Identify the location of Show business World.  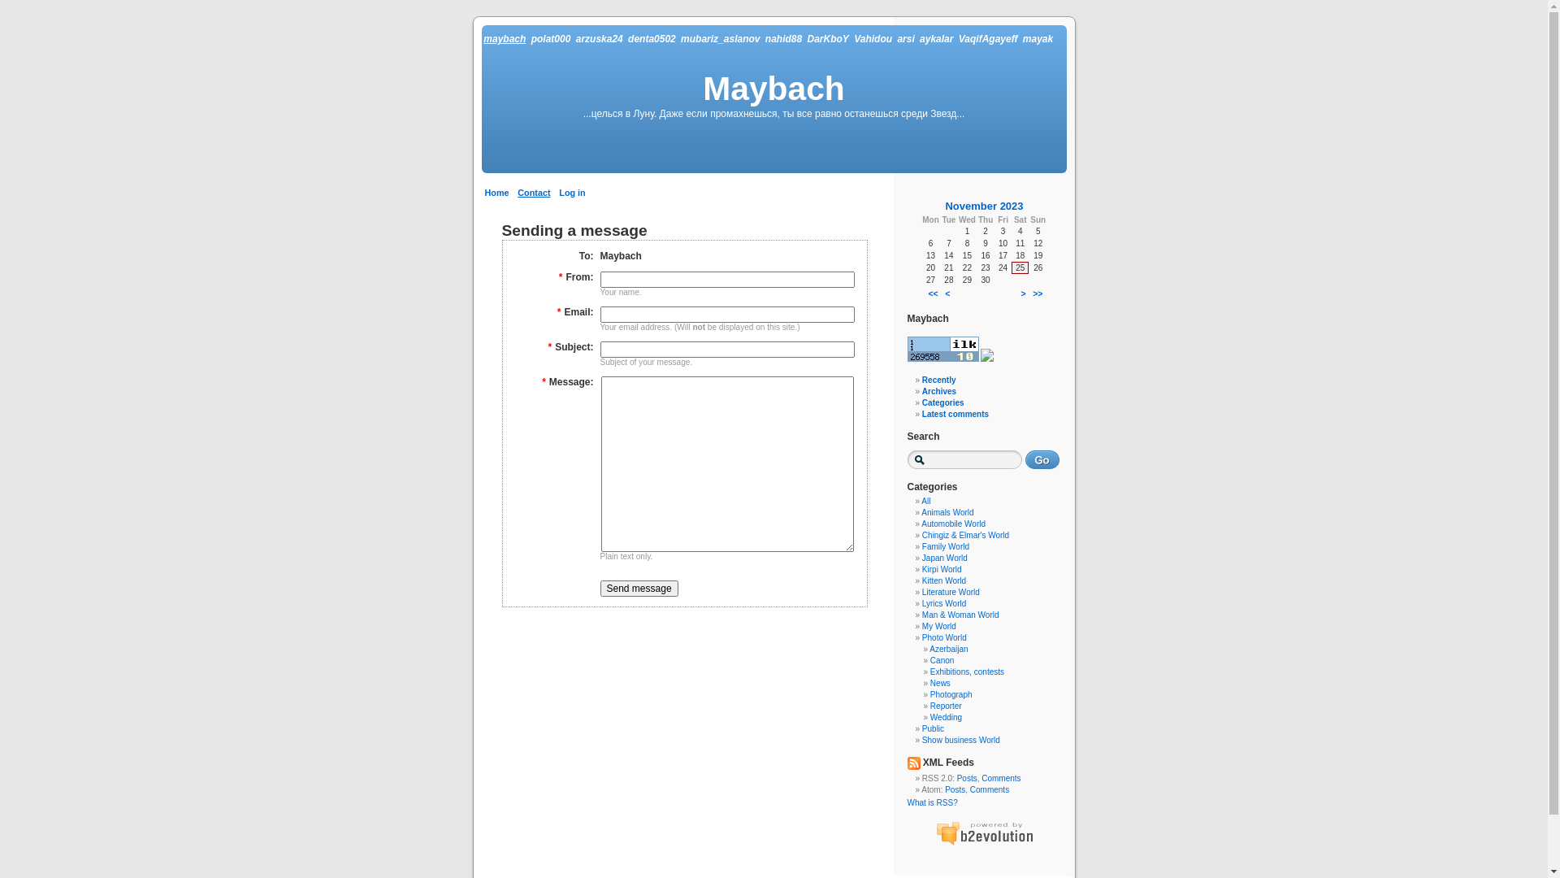
(961, 740).